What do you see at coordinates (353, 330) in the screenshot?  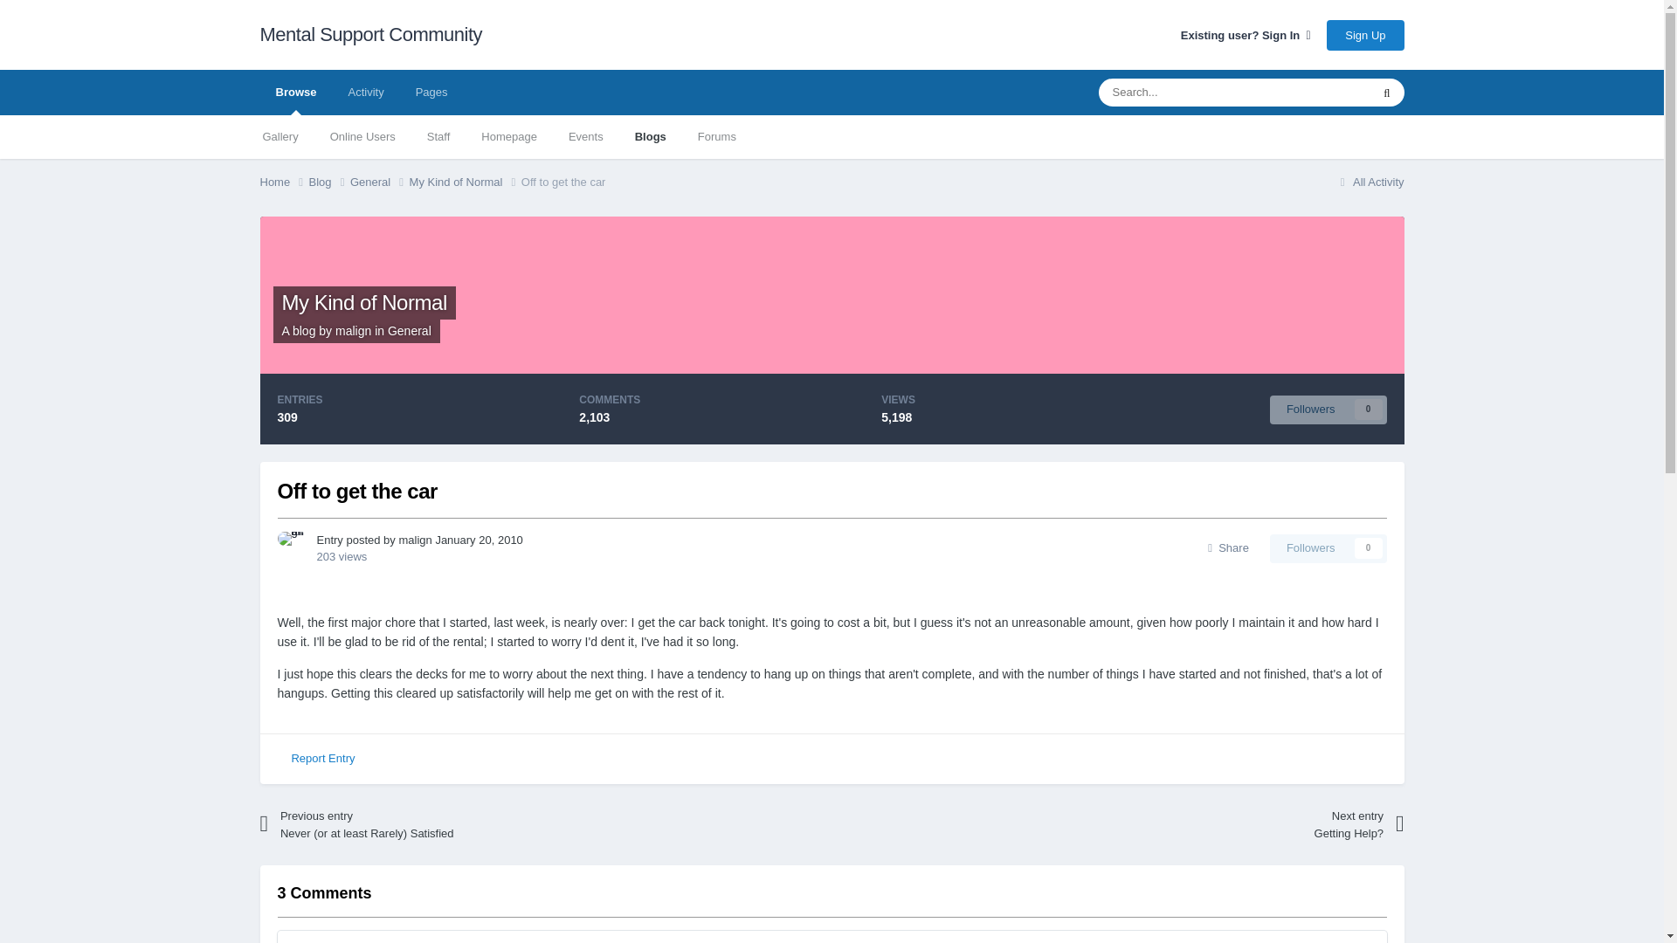 I see `malign` at bounding box center [353, 330].